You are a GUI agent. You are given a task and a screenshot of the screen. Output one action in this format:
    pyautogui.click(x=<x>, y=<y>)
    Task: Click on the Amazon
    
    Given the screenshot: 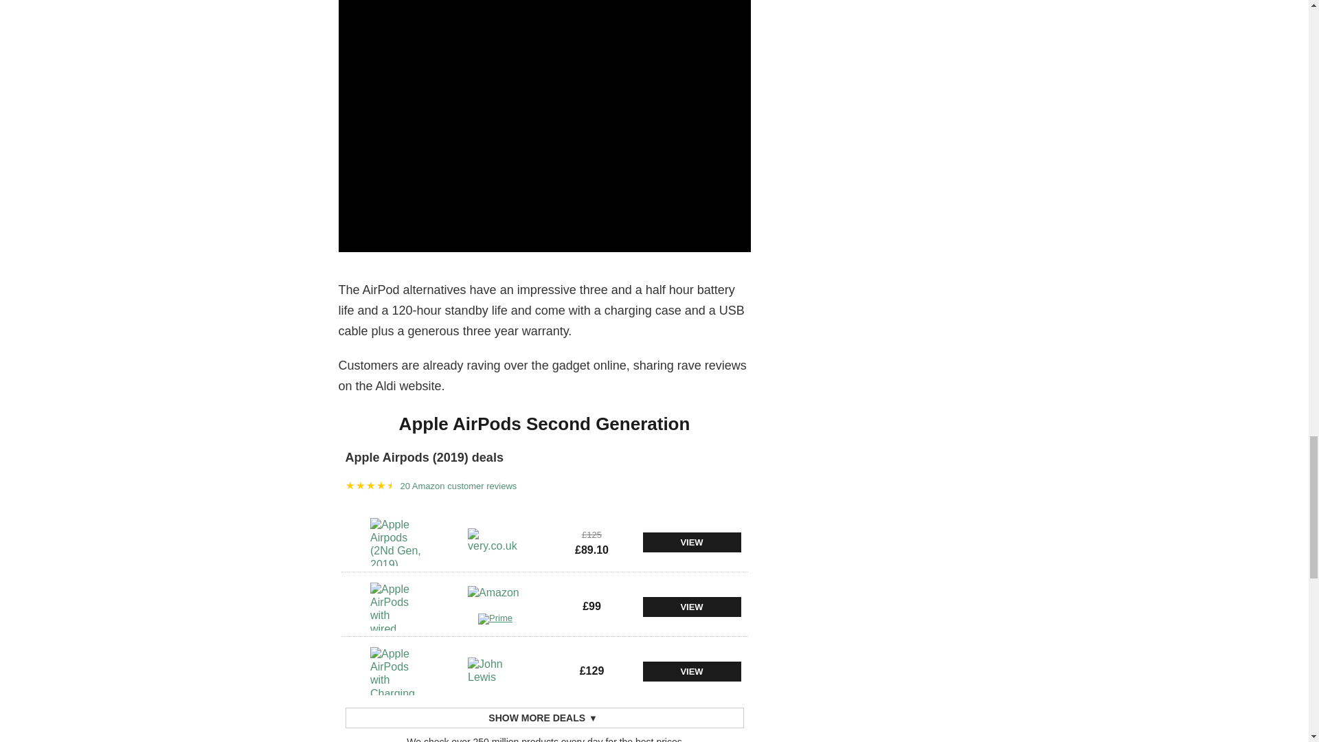 What is the action you would take?
    pyautogui.click(x=495, y=600)
    